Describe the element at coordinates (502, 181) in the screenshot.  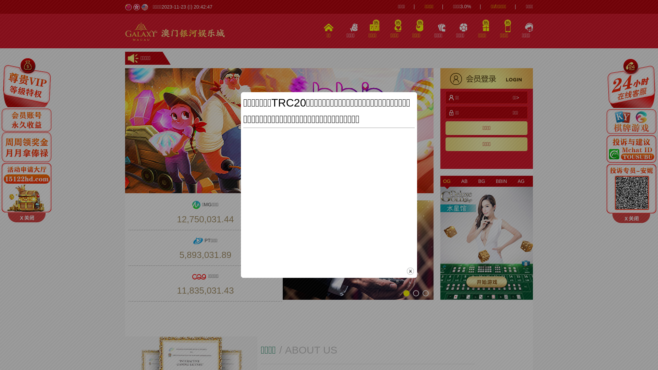
I see `BBIN` at that location.